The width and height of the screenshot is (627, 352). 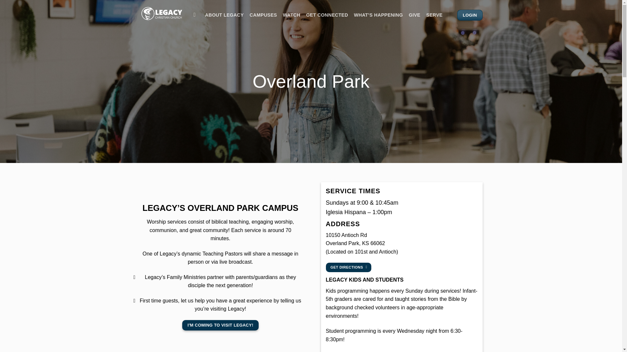 I want to click on GET CONNECTED, so click(x=327, y=15).